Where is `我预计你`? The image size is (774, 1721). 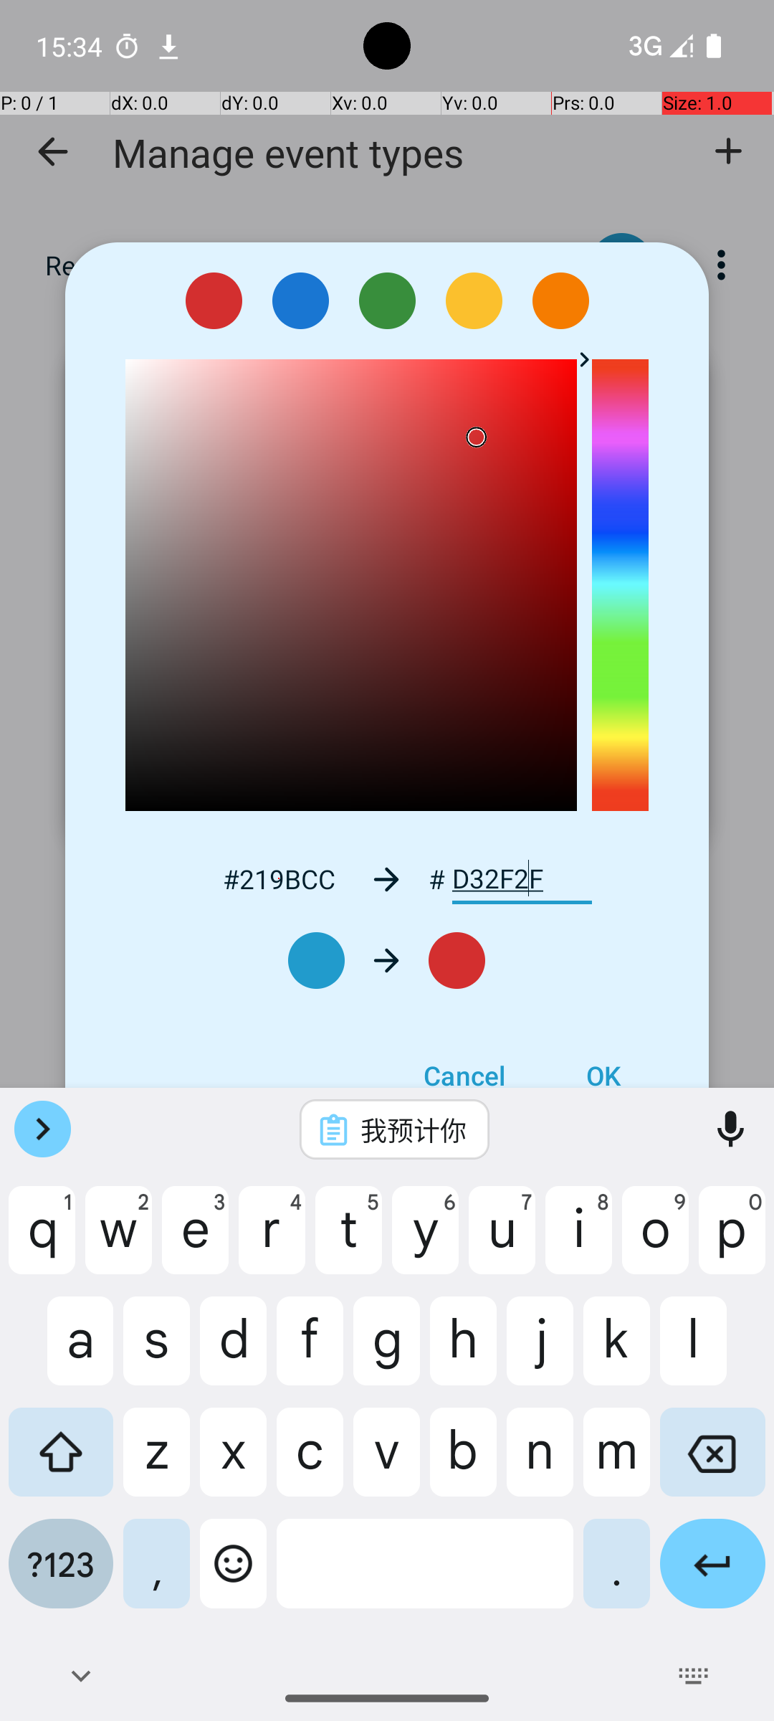
我预计你 is located at coordinates (414, 1129).